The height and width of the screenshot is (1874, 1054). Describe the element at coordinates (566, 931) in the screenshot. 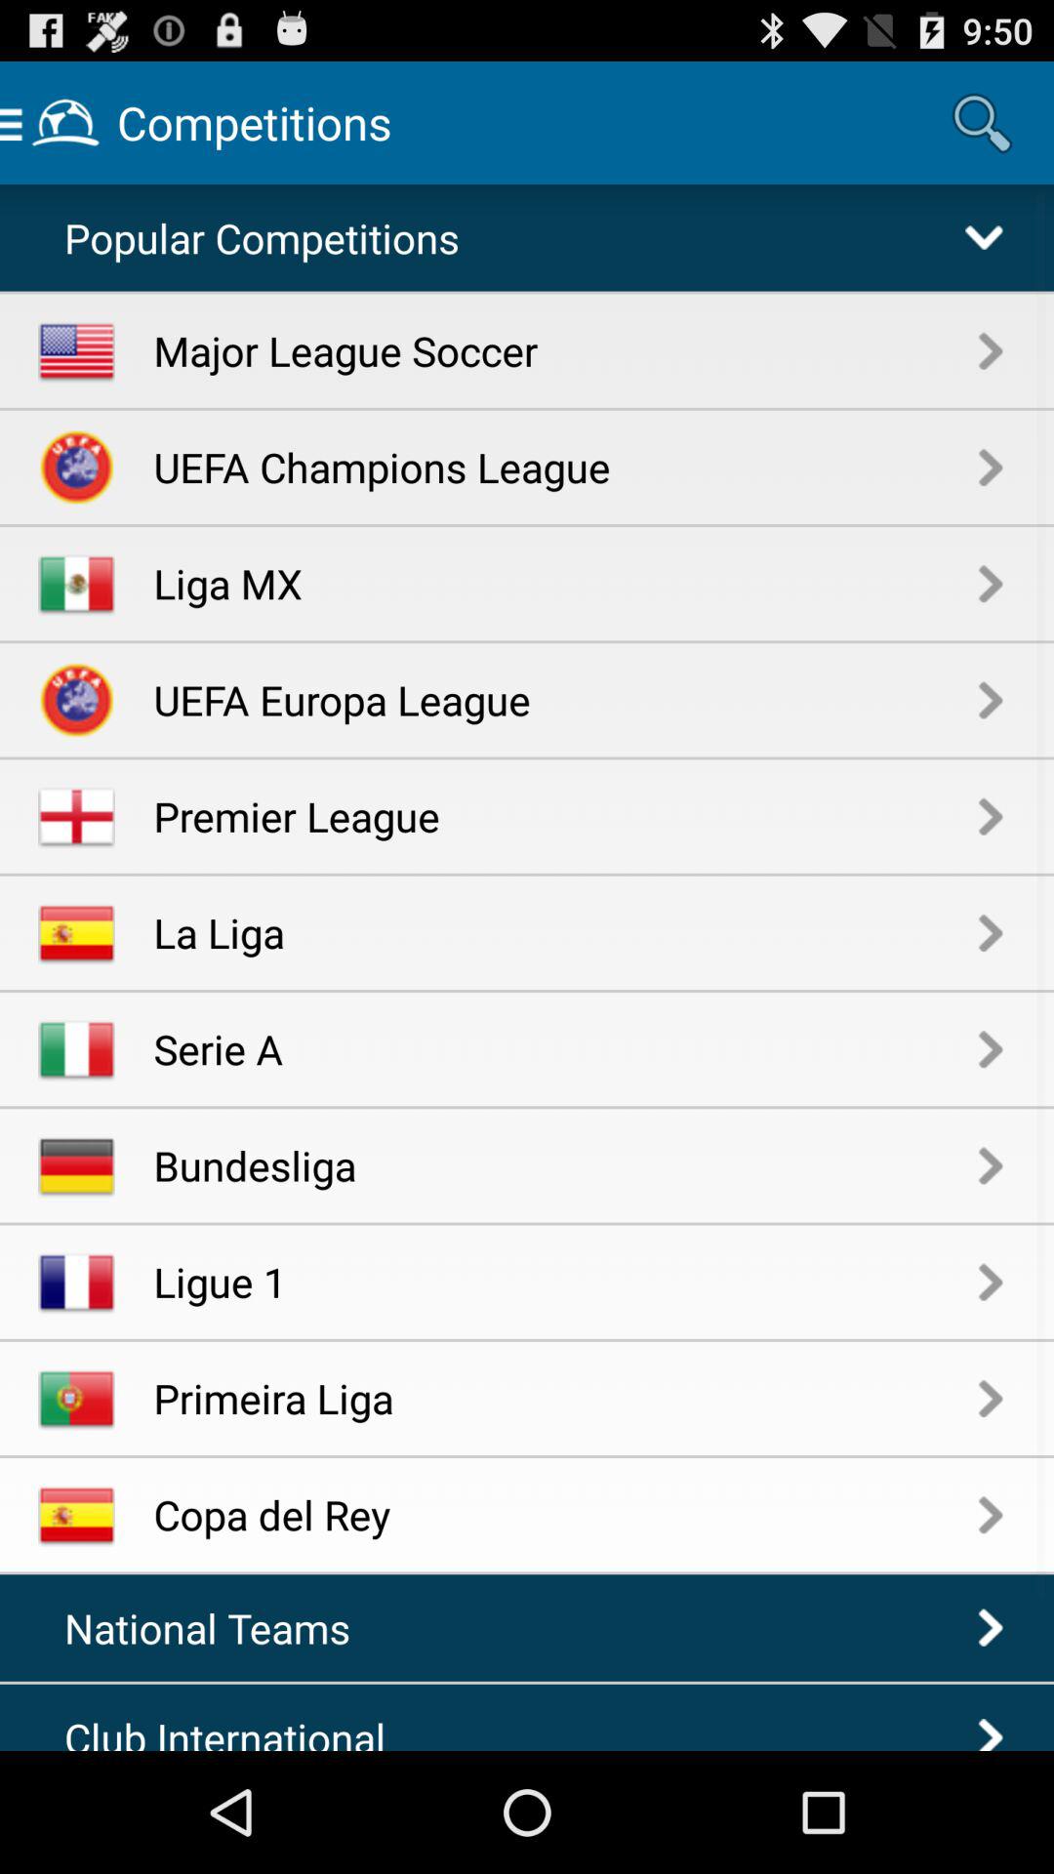

I see `select the app above the serie a` at that location.